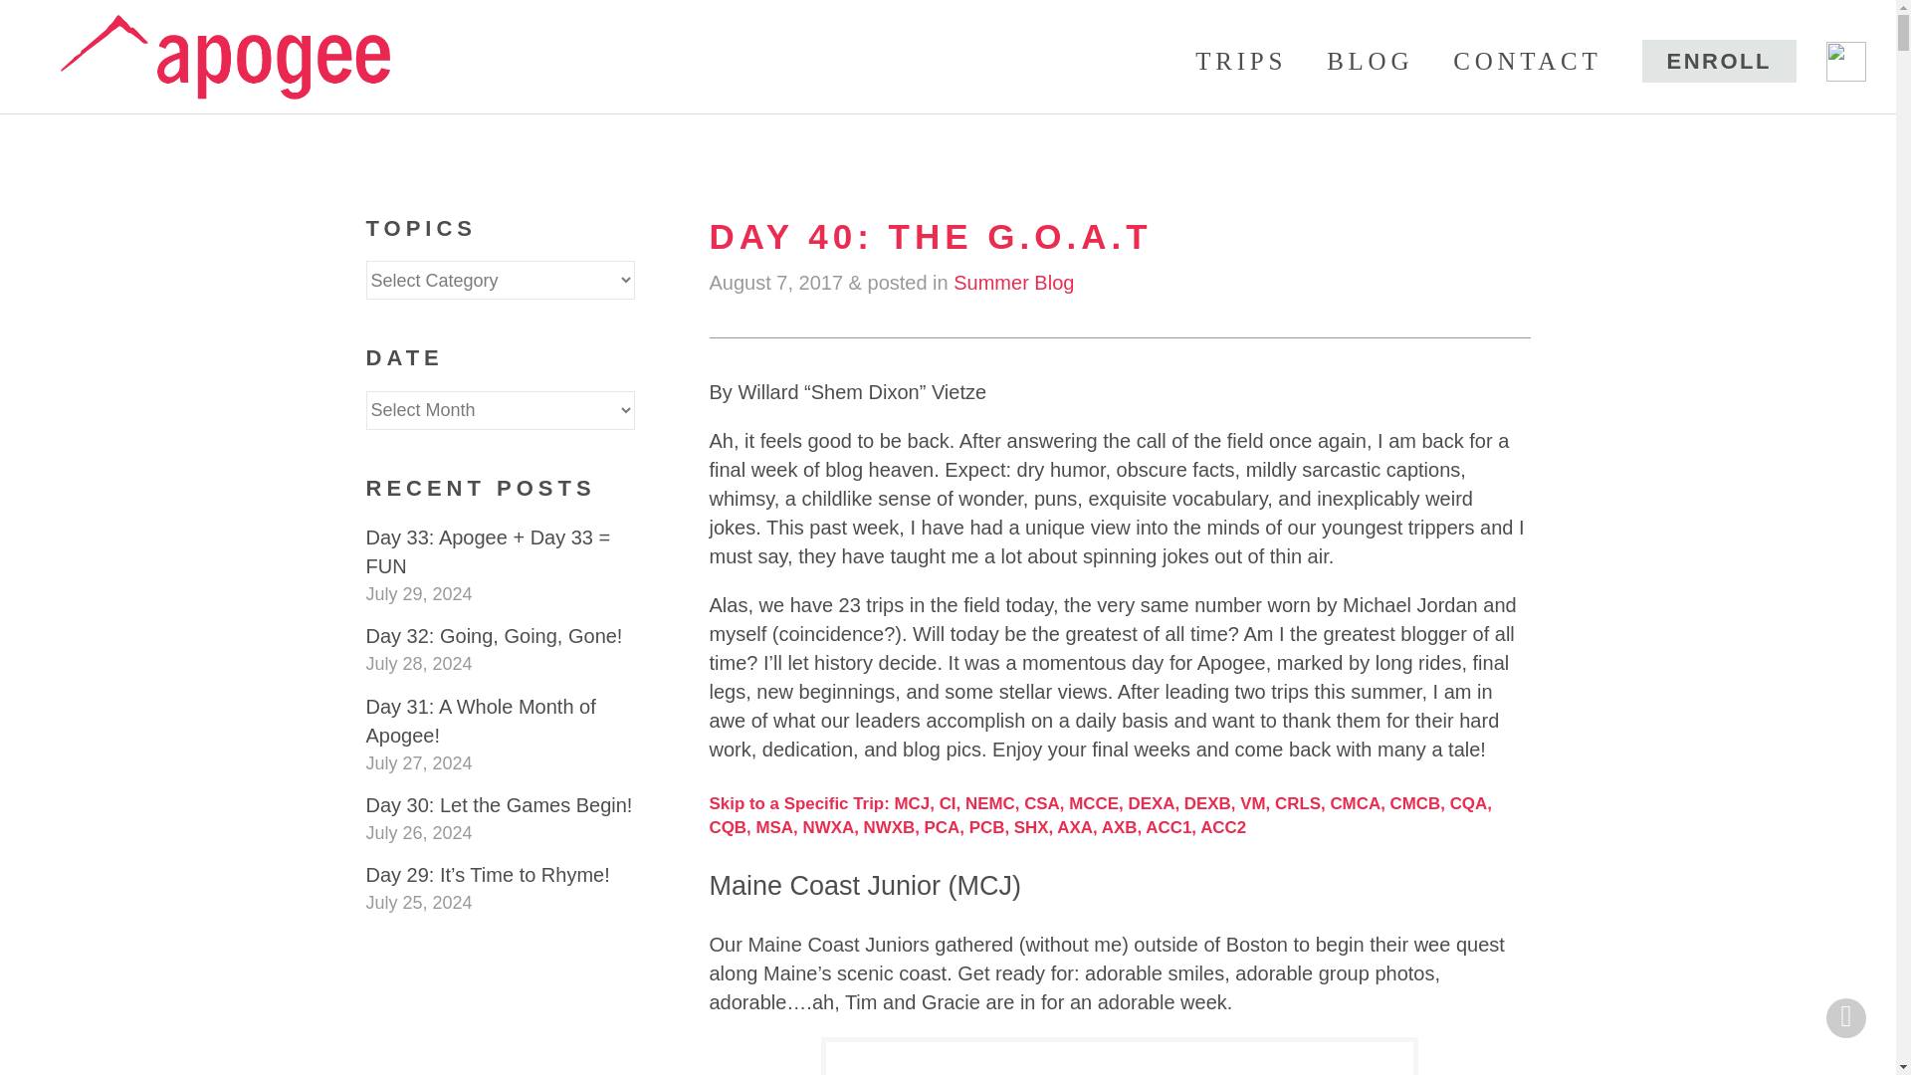 The image size is (1911, 1075). I want to click on BLOG, so click(1370, 61).